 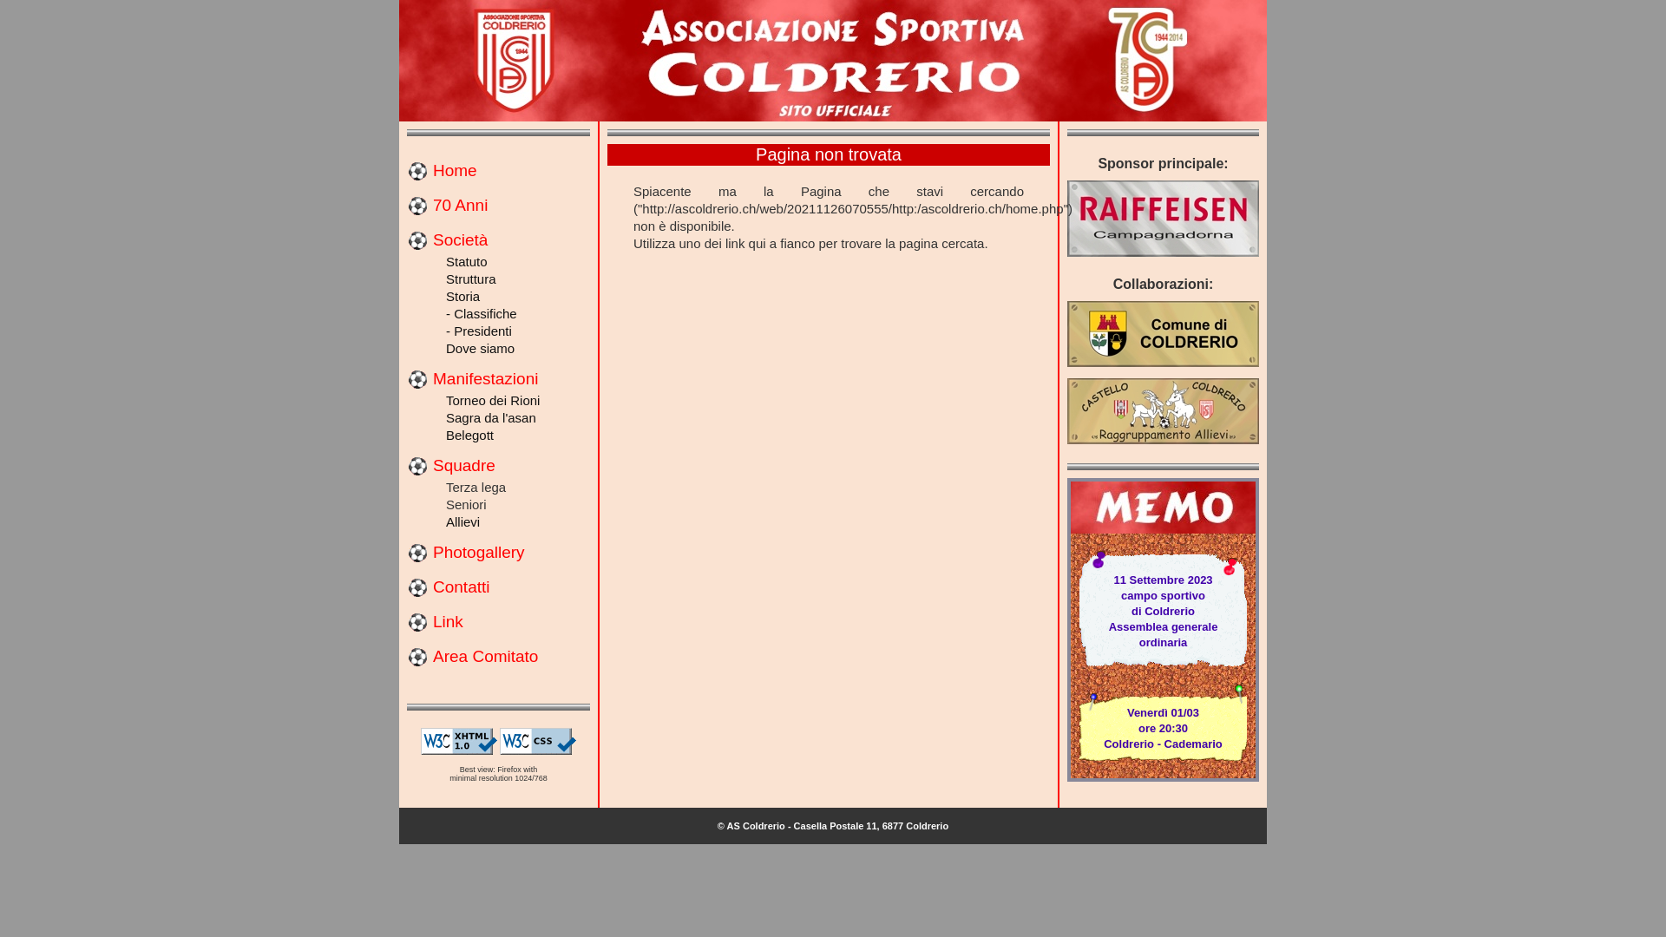 I want to click on Torneo dei Rioni, so click(x=493, y=401).